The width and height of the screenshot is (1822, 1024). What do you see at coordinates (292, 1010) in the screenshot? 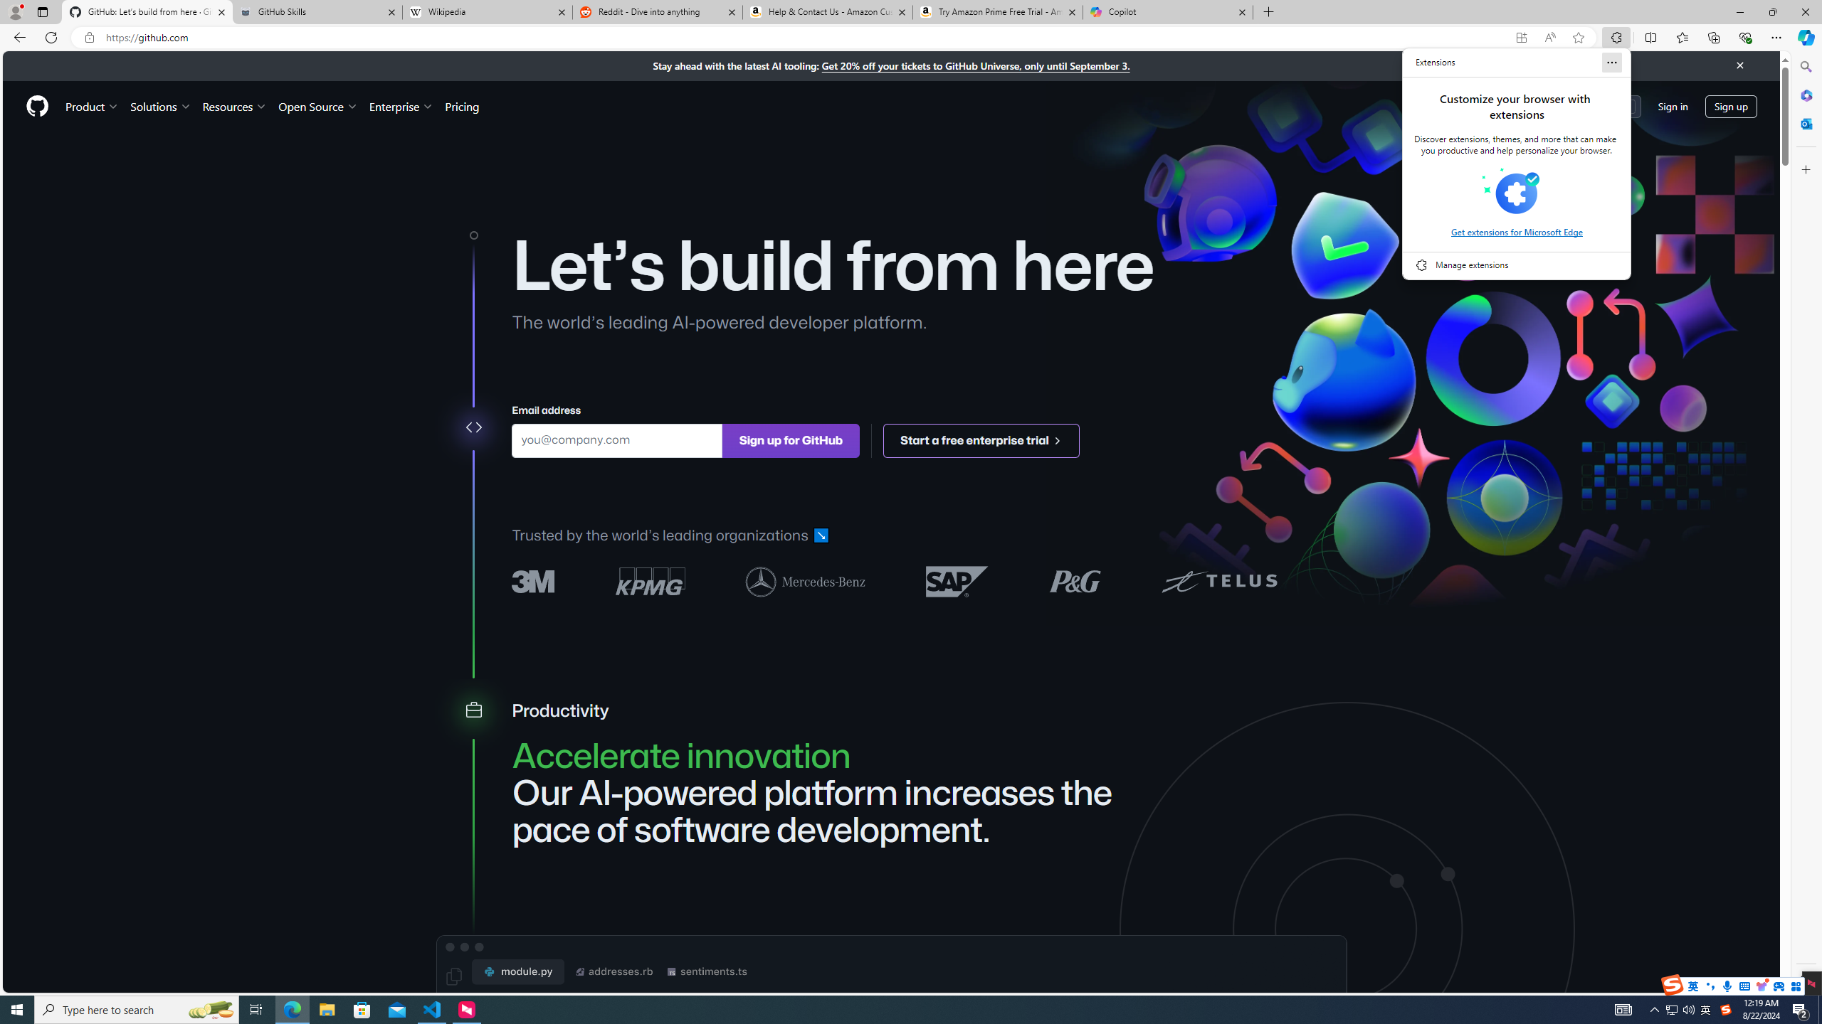
I see `Microsoft Edge - 1 running window` at bounding box center [292, 1010].